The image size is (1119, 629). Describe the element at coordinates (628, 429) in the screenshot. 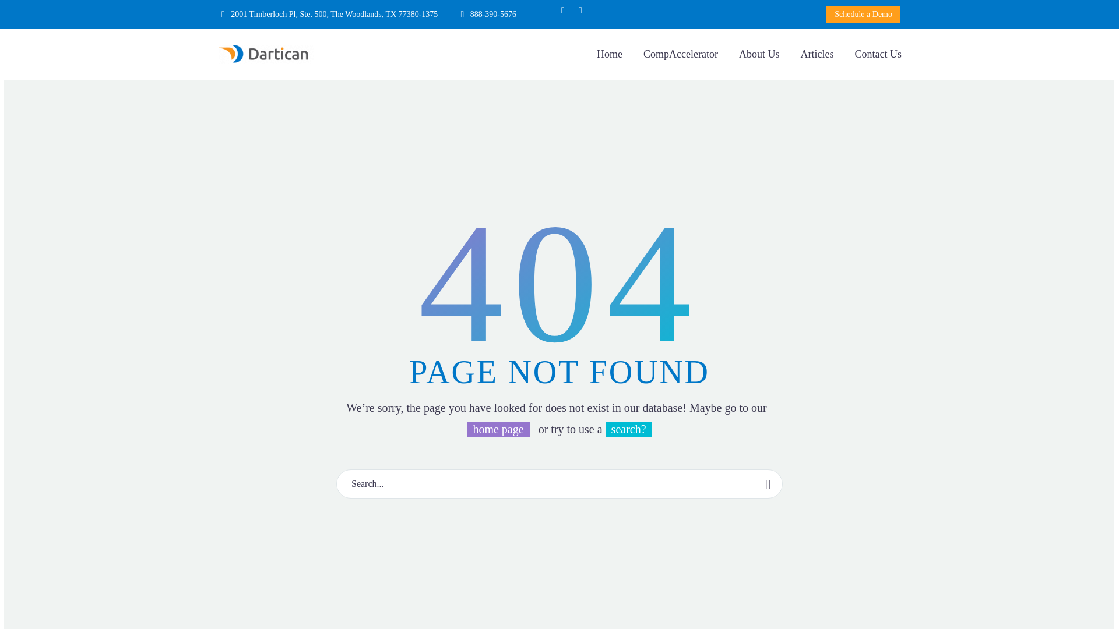

I see `search?` at that location.